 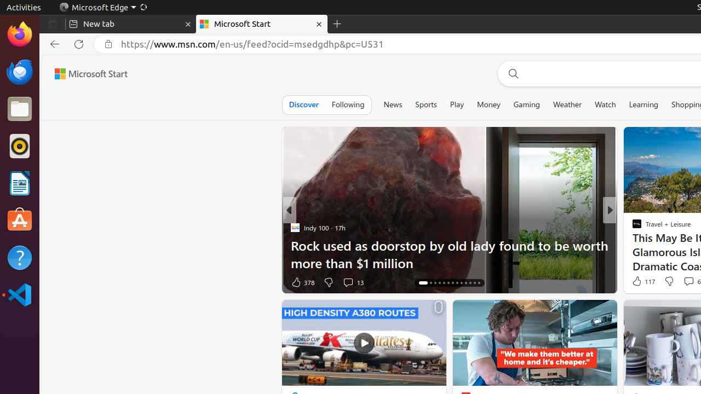 I want to click on View comments 7 Comment, so click(x=686, y=282).